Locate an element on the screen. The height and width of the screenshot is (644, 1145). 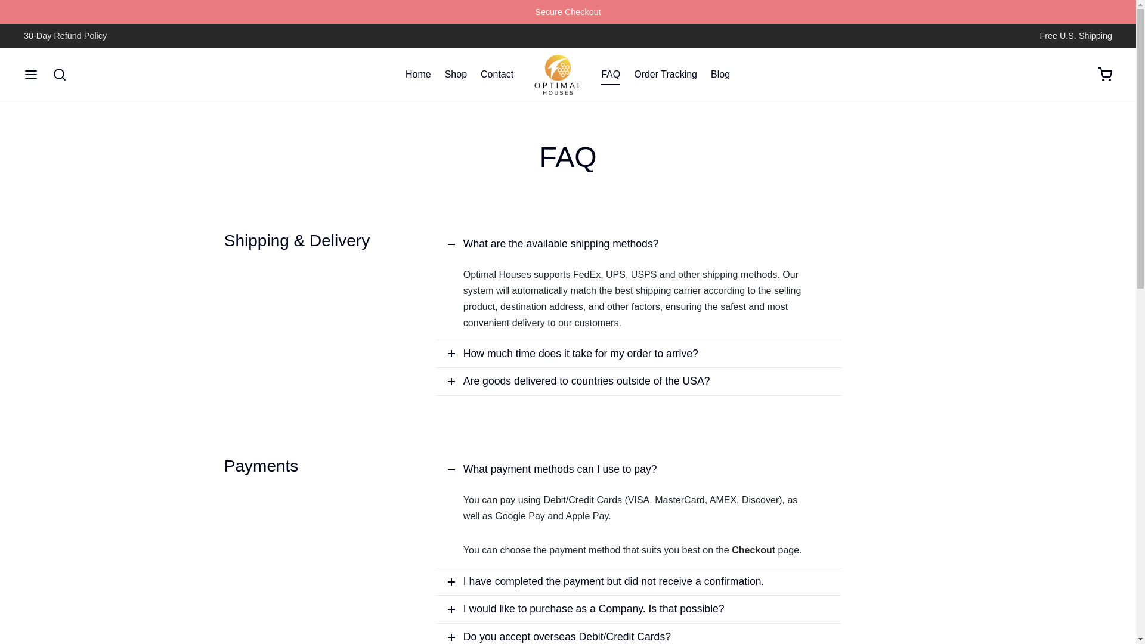
What are the available shipping methods? is located at coordinates (639, 244).